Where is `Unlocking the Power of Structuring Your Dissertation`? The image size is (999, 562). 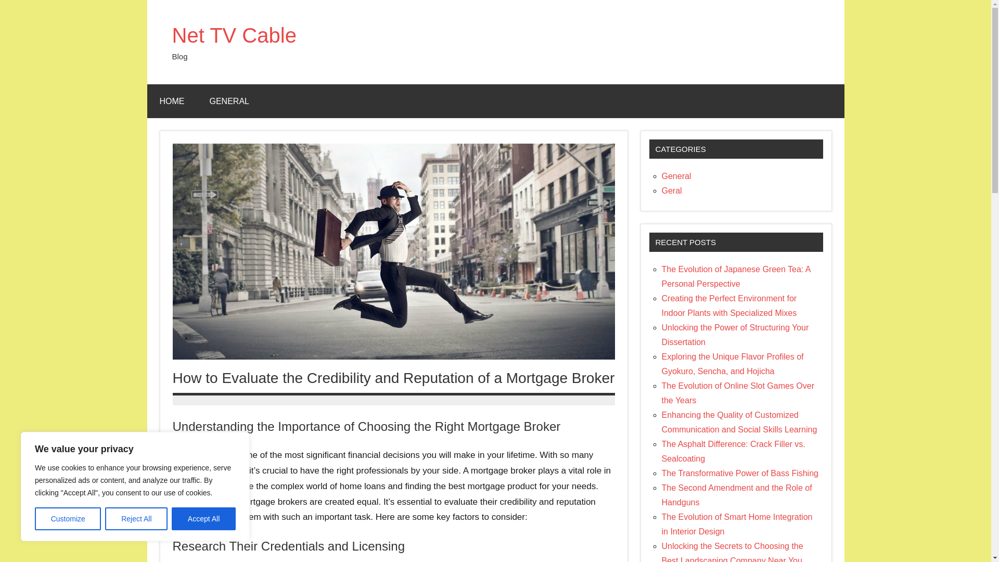 Unlocking the Power of Structuring Your Dissertation is located at coordinates (735, 335).